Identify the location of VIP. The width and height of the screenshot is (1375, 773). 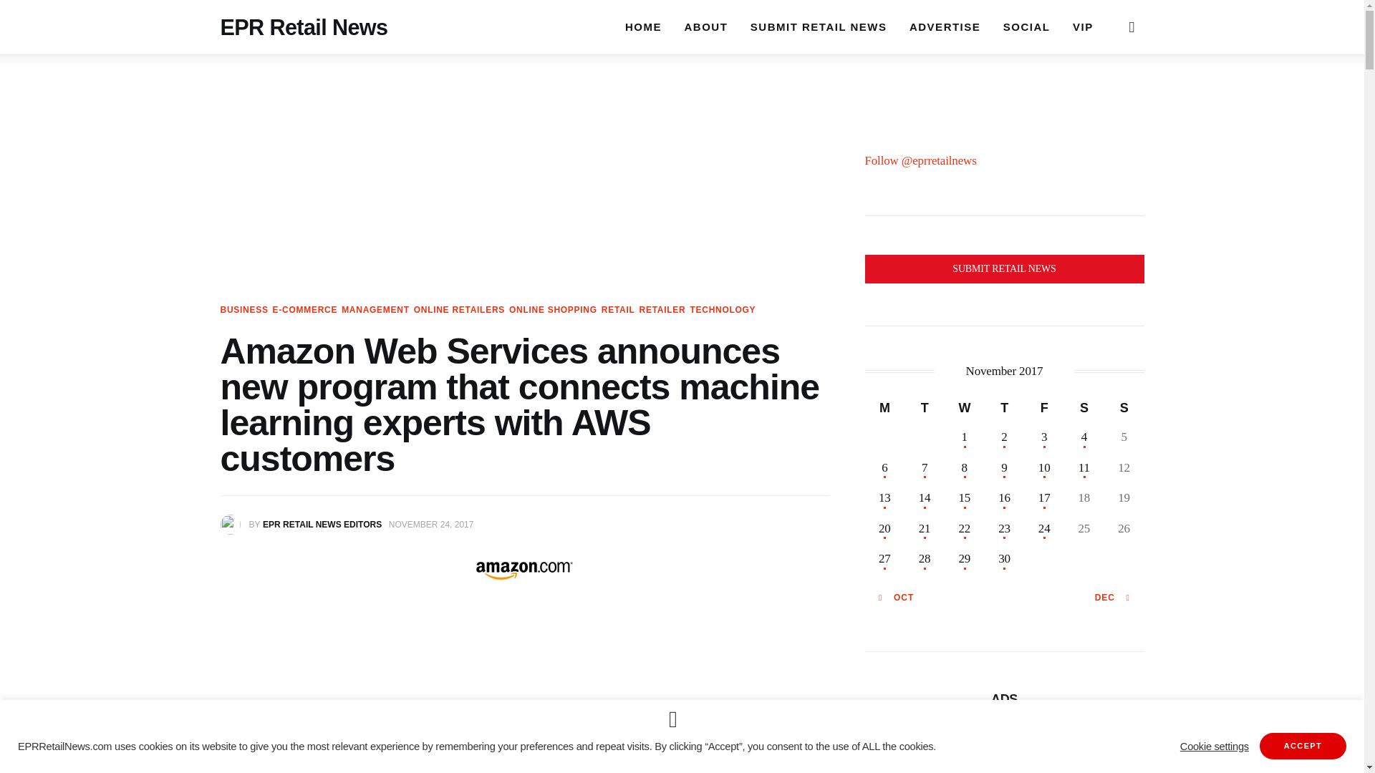
(1083, 26).